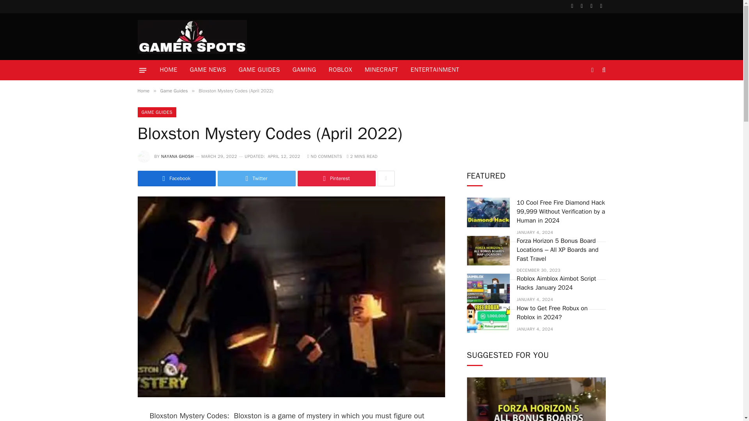 The image size is (749, 421). What do you see at coordinates (174, 90) in the screenshot?
I see `Game Guides` at bounding box center [174, 90].